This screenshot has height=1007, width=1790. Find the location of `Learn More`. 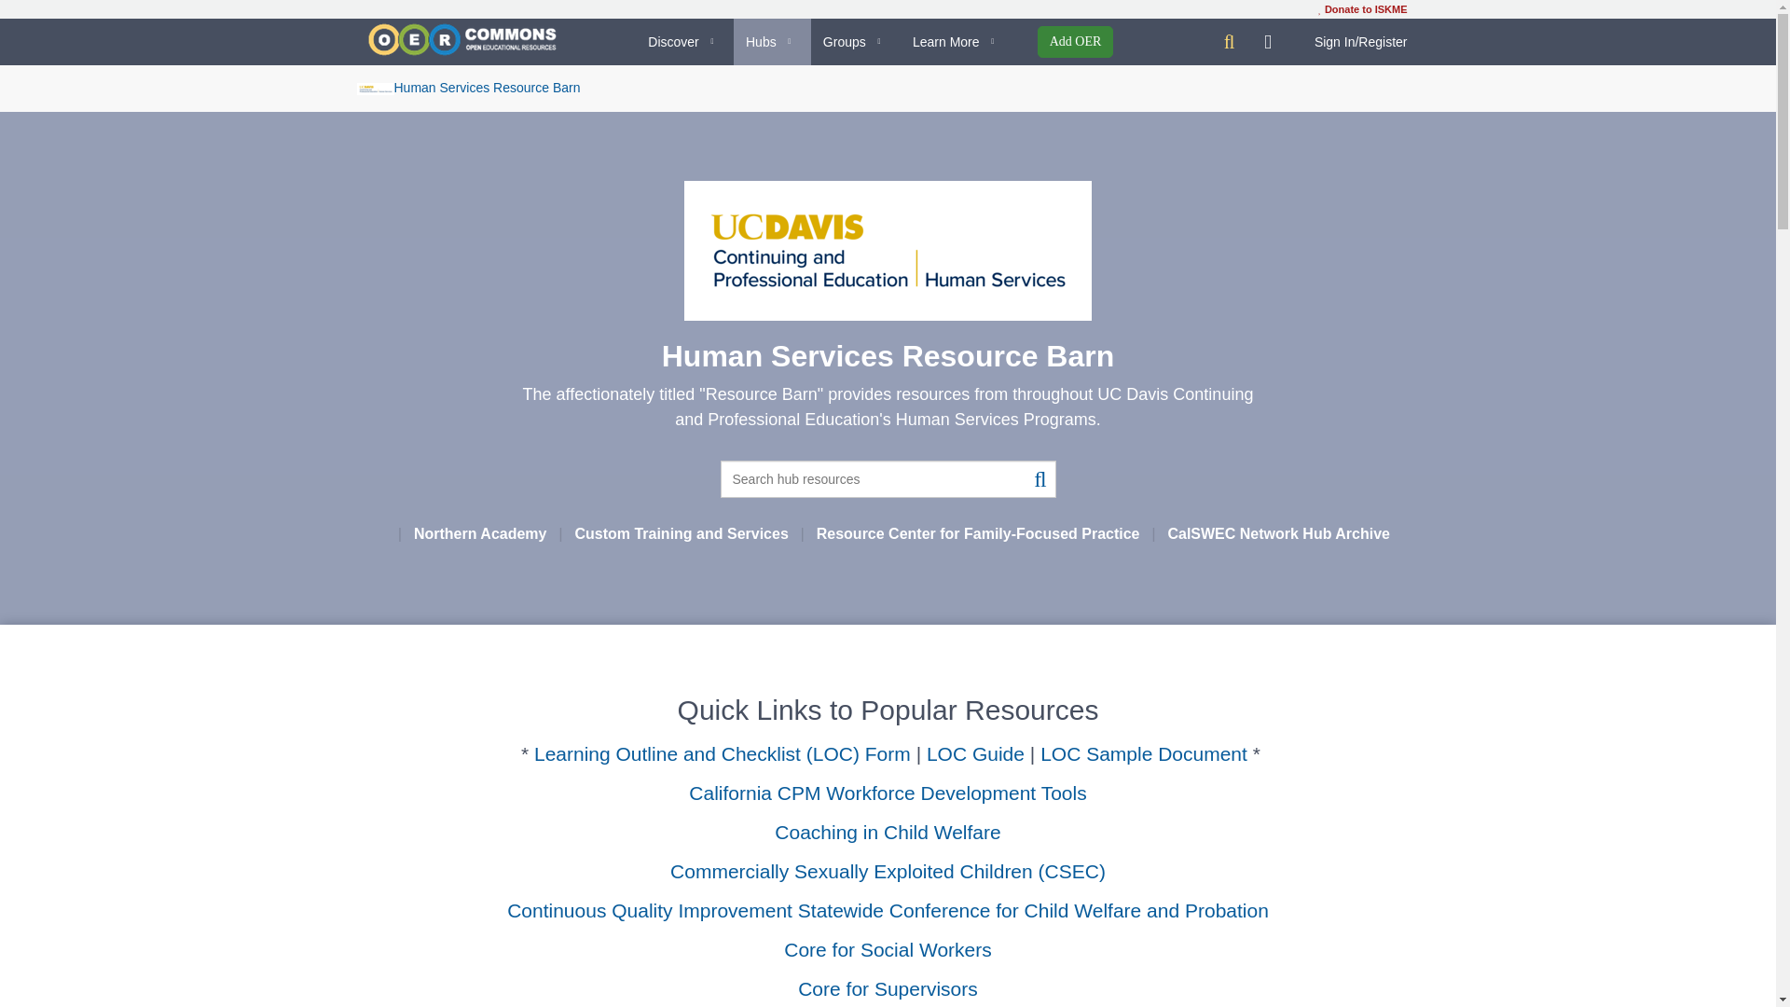

Learn More is located at coordinates (957, 42).